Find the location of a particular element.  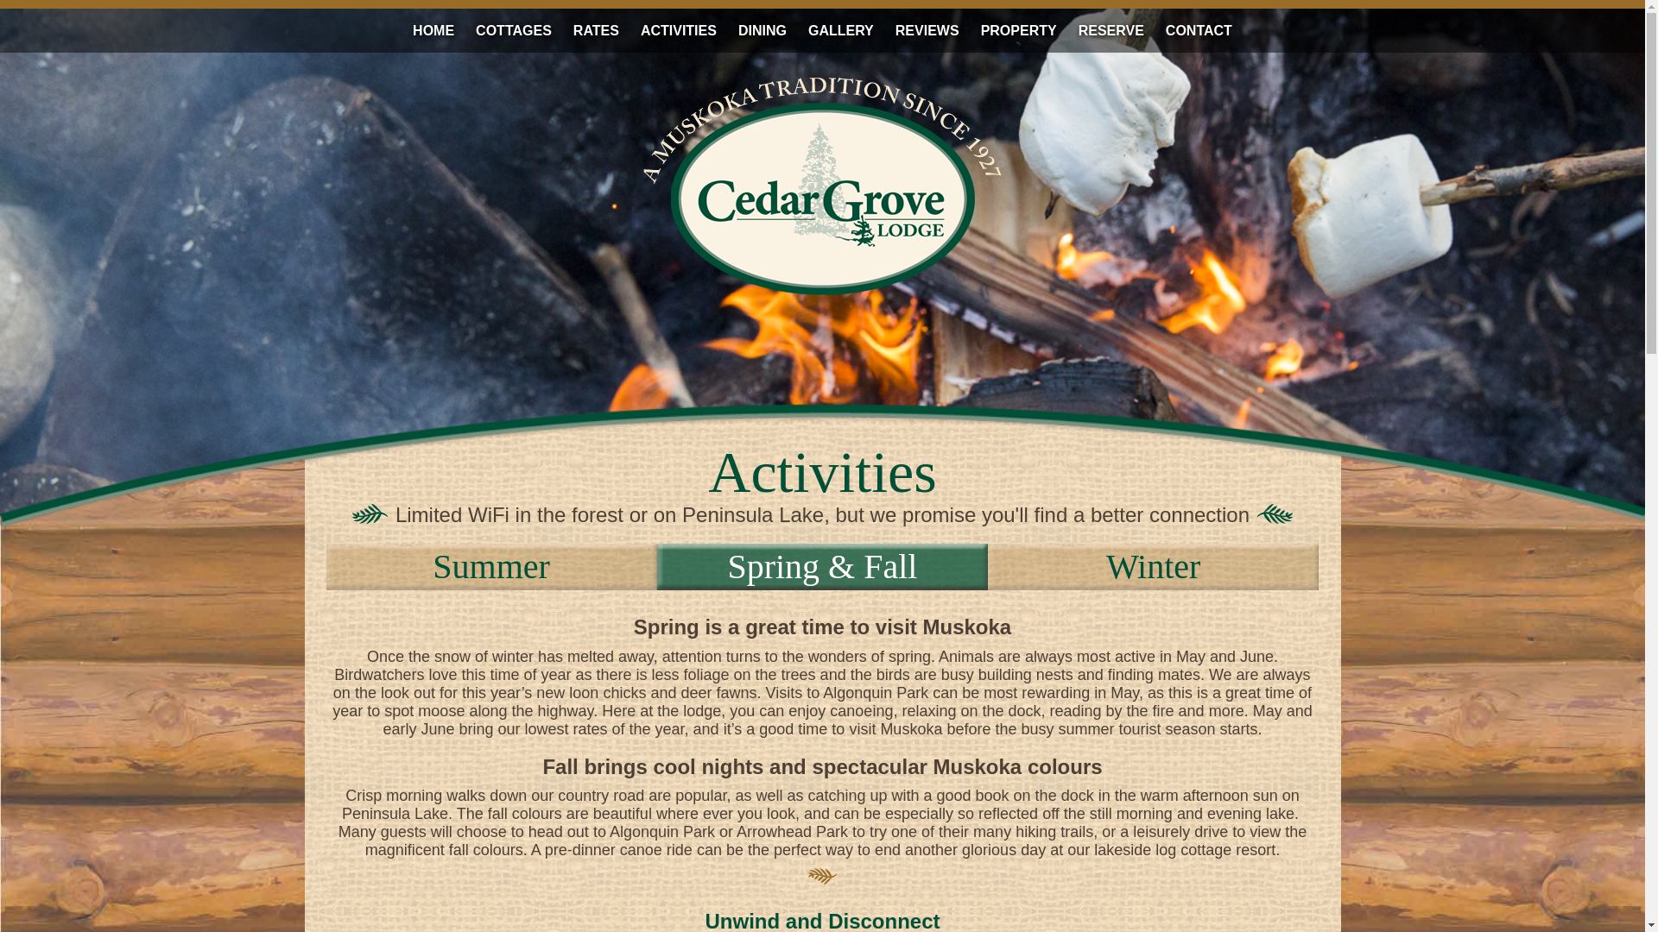

HOME is located at coordinates (433, 29).